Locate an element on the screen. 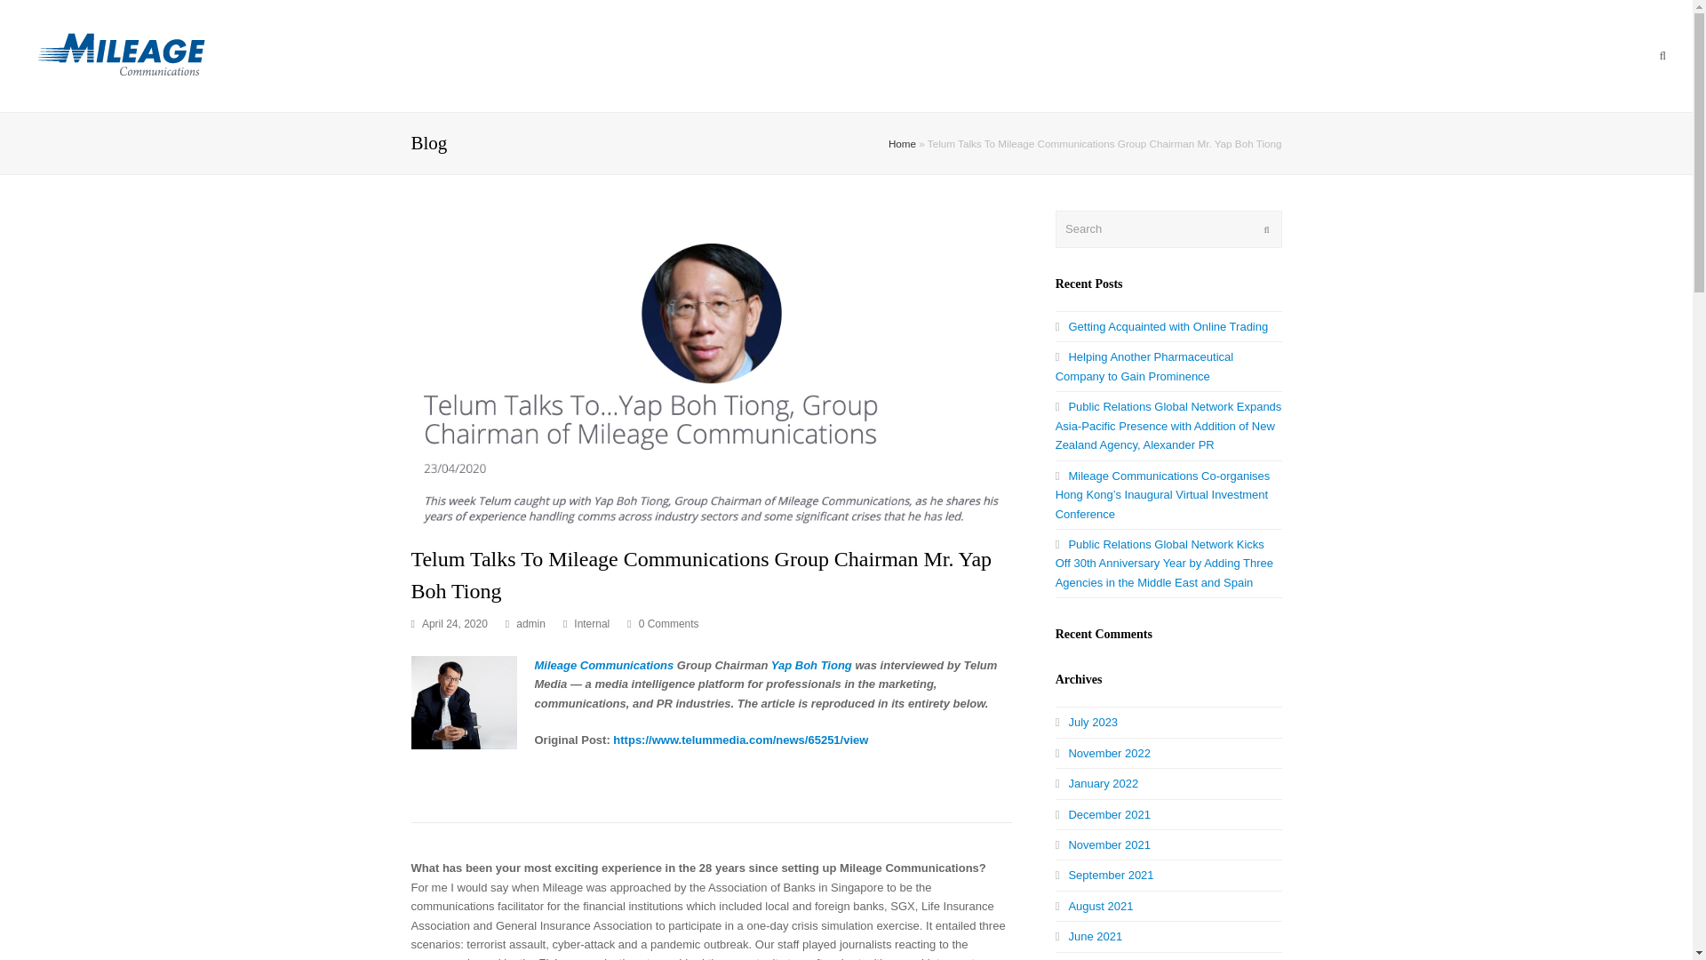  admin is located at coordinates (531, 624).